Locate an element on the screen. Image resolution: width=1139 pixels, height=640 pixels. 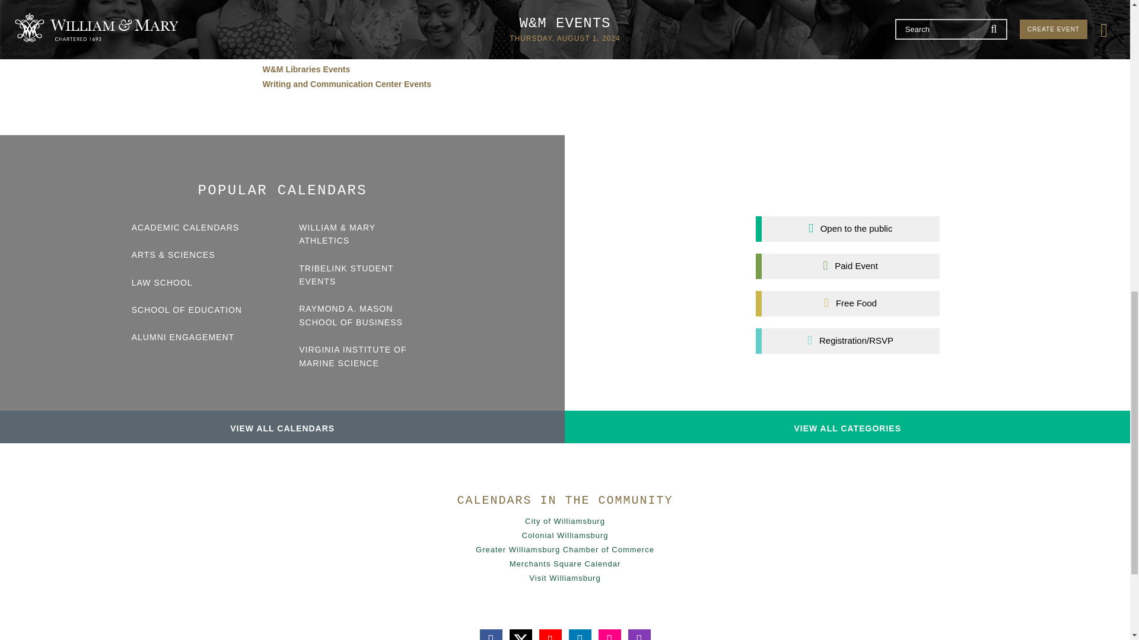
Instagram is located at coordinates (638, 634).